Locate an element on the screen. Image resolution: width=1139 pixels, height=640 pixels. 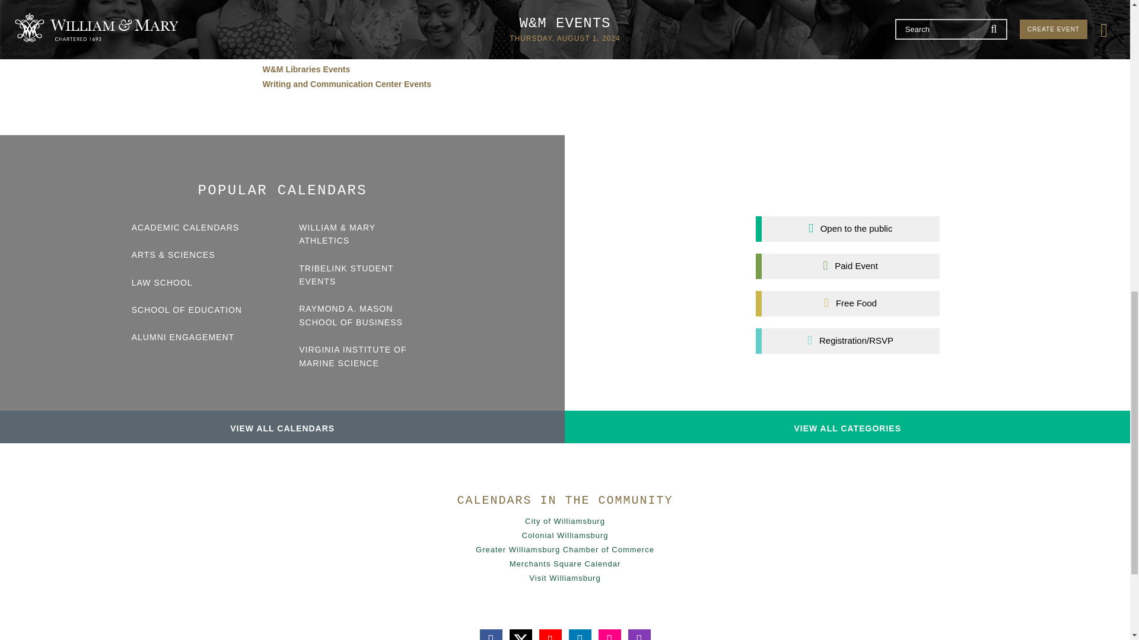
Instagram is located at coordinates (638, 634).